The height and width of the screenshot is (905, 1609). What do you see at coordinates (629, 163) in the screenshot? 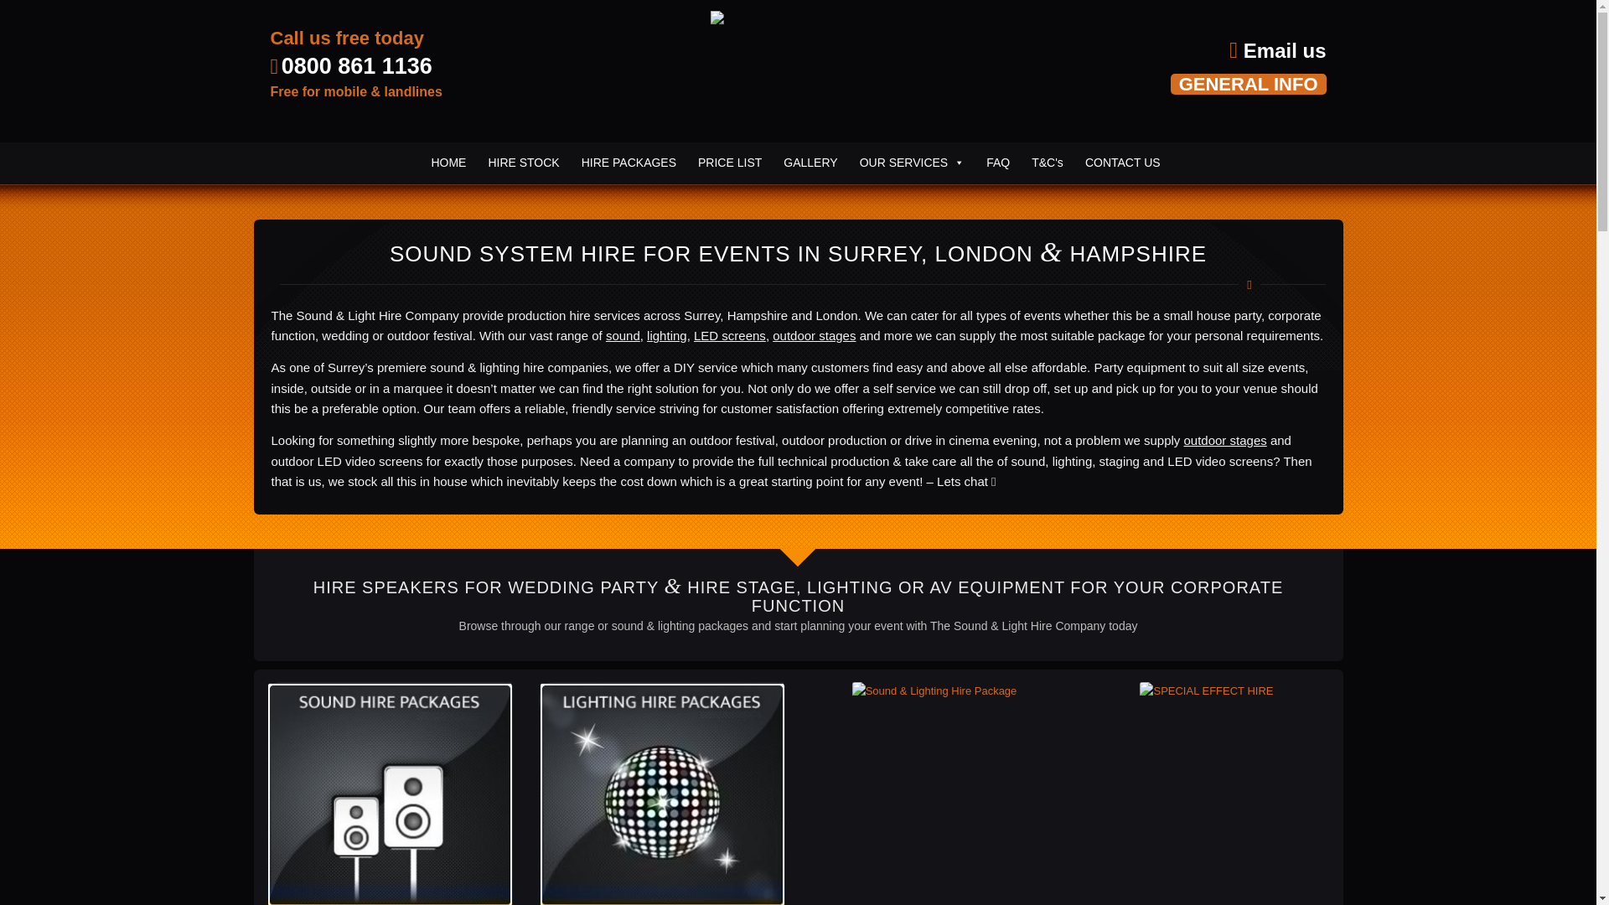
I see `HIRE PACKAGES` at bounding box center [629, 163].